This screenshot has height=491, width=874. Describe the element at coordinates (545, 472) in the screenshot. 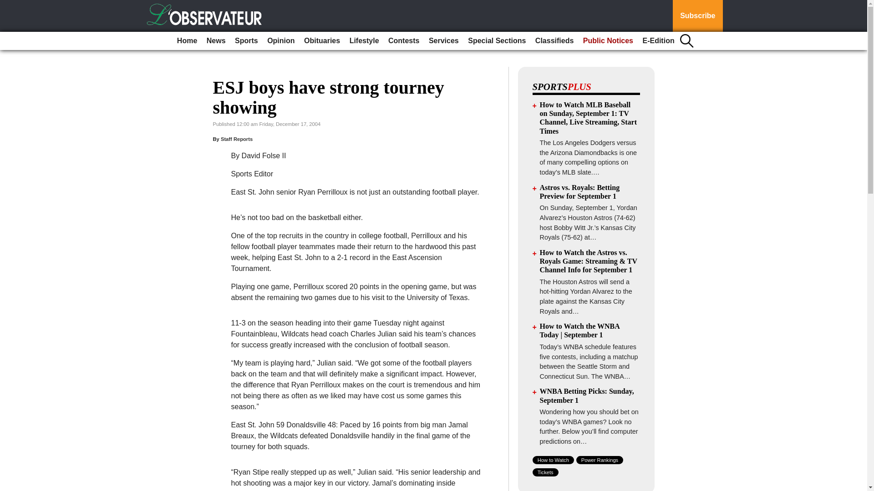

I see `Tickets` at that location.